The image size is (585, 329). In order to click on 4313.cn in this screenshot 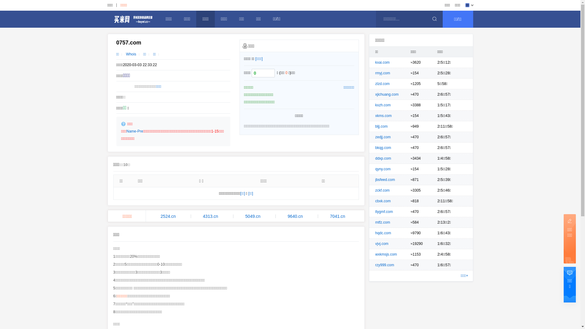, I will do `click(211, 216)`.